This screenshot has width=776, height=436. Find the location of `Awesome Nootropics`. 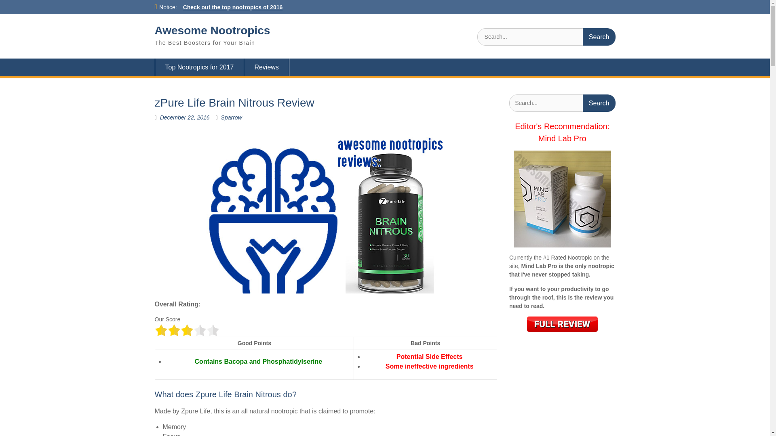

Awesome Nootropics is located at coordinates (212, 30).